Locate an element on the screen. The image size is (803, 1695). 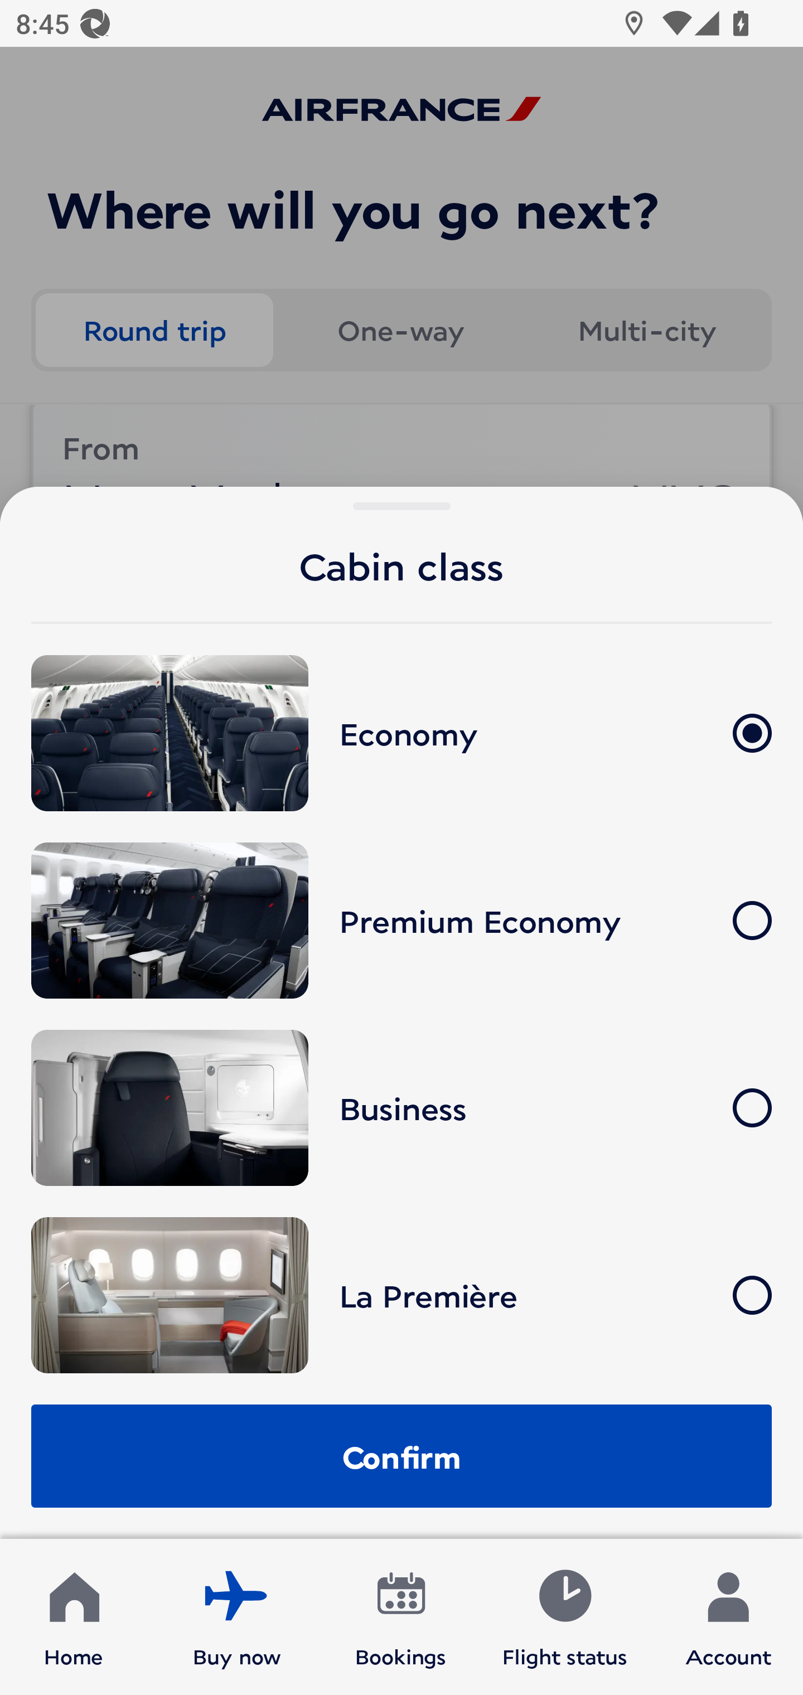
Economy is located at coordinates (401, 734).